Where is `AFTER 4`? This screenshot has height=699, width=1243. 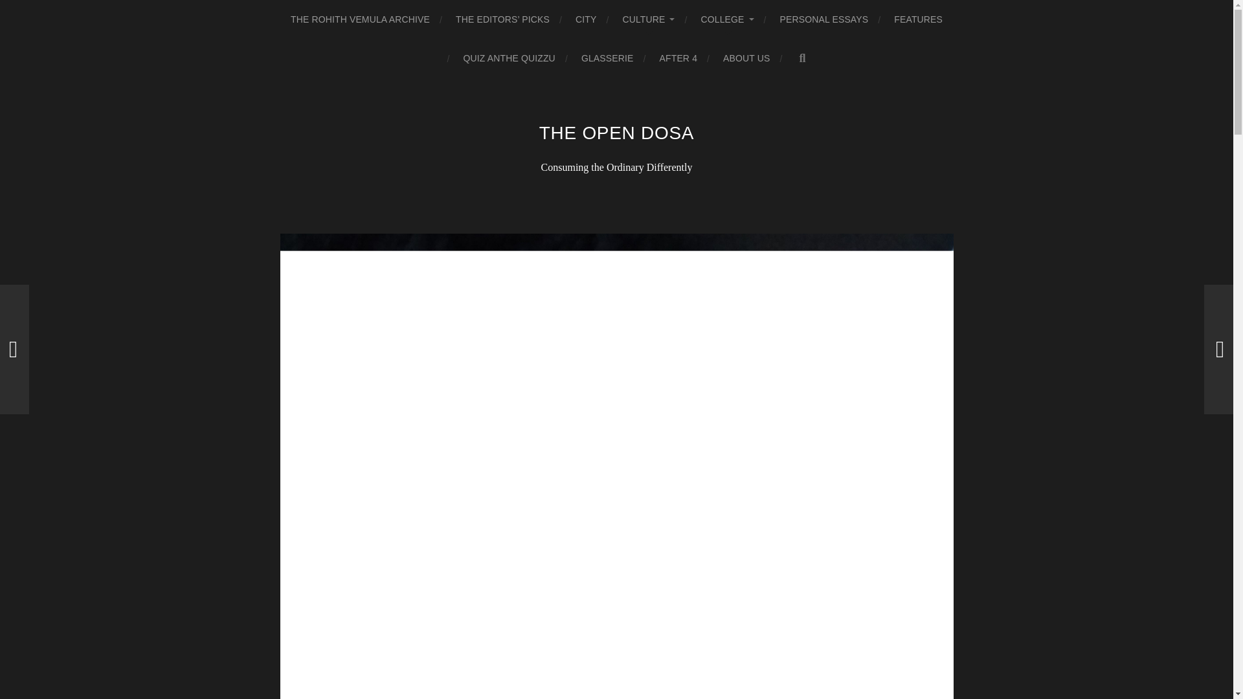
AFTER 4 is located at coordinates (678, 58).